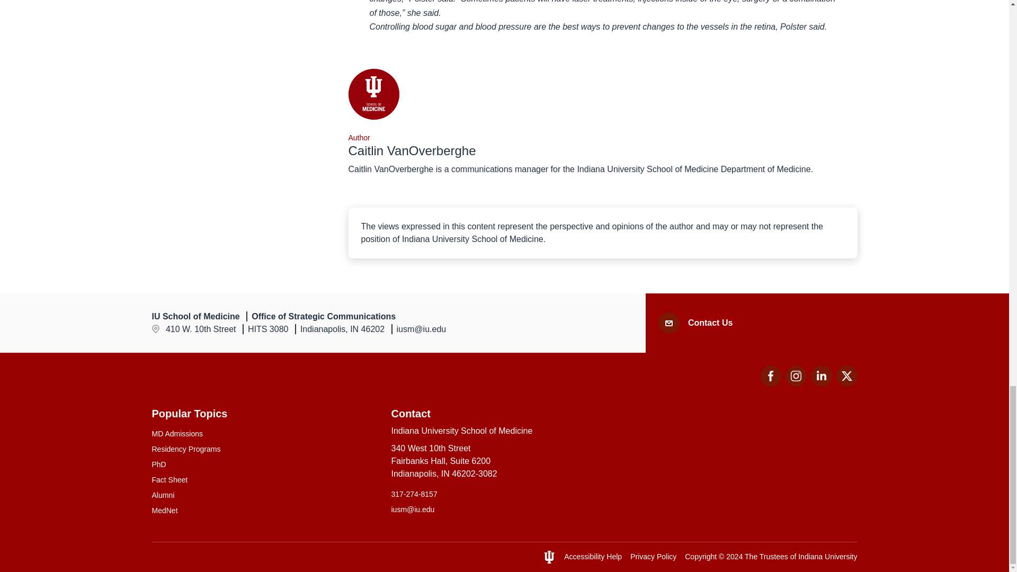 The image size is (1017, 572). I want to click on MD Admissions, so click(265, 434).